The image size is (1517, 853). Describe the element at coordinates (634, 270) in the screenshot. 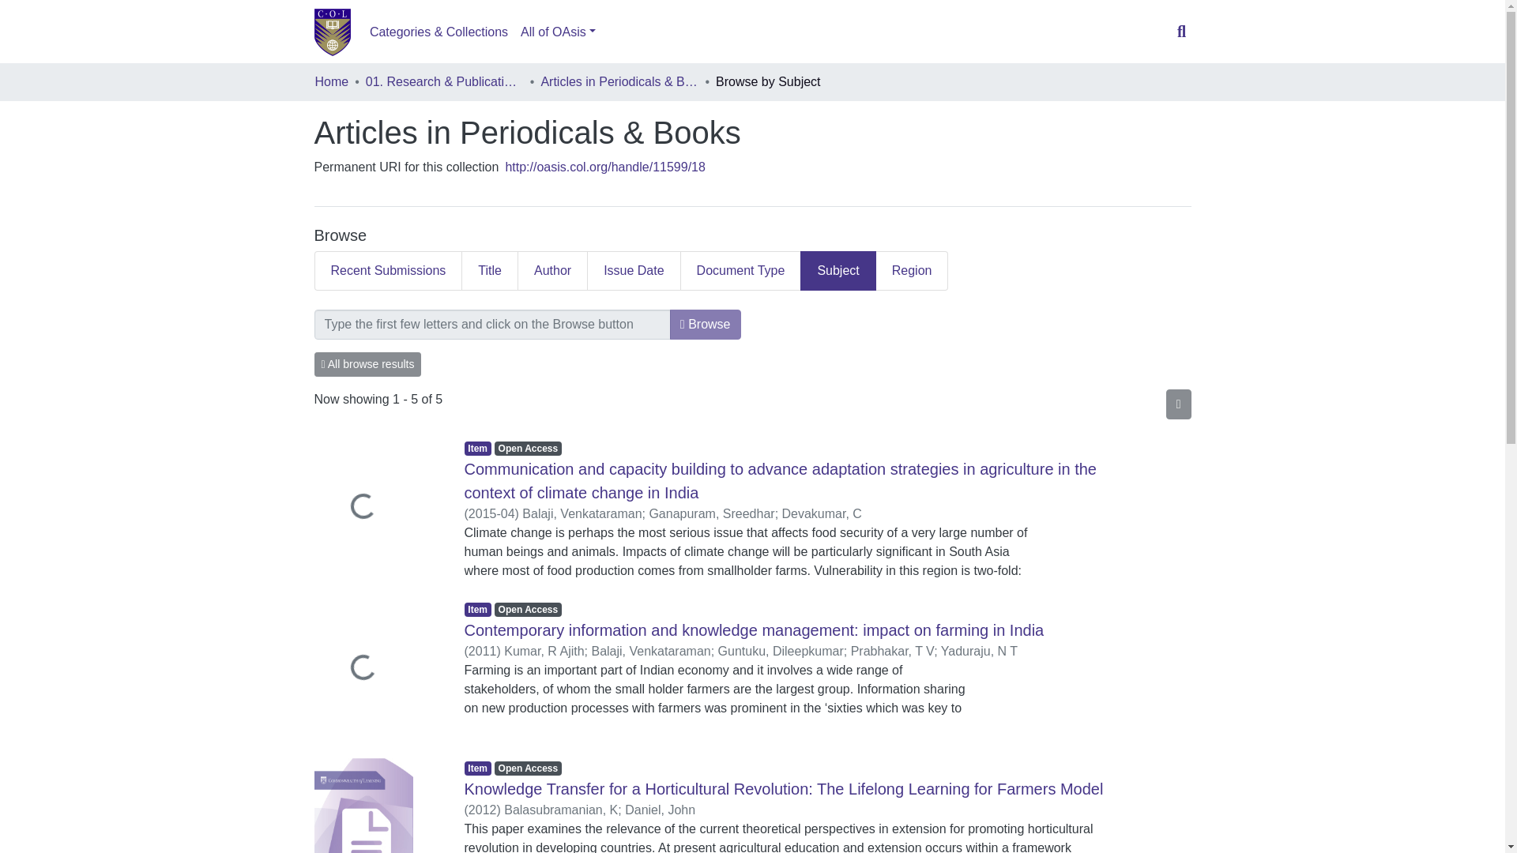

I see `Issue Date` at that location.